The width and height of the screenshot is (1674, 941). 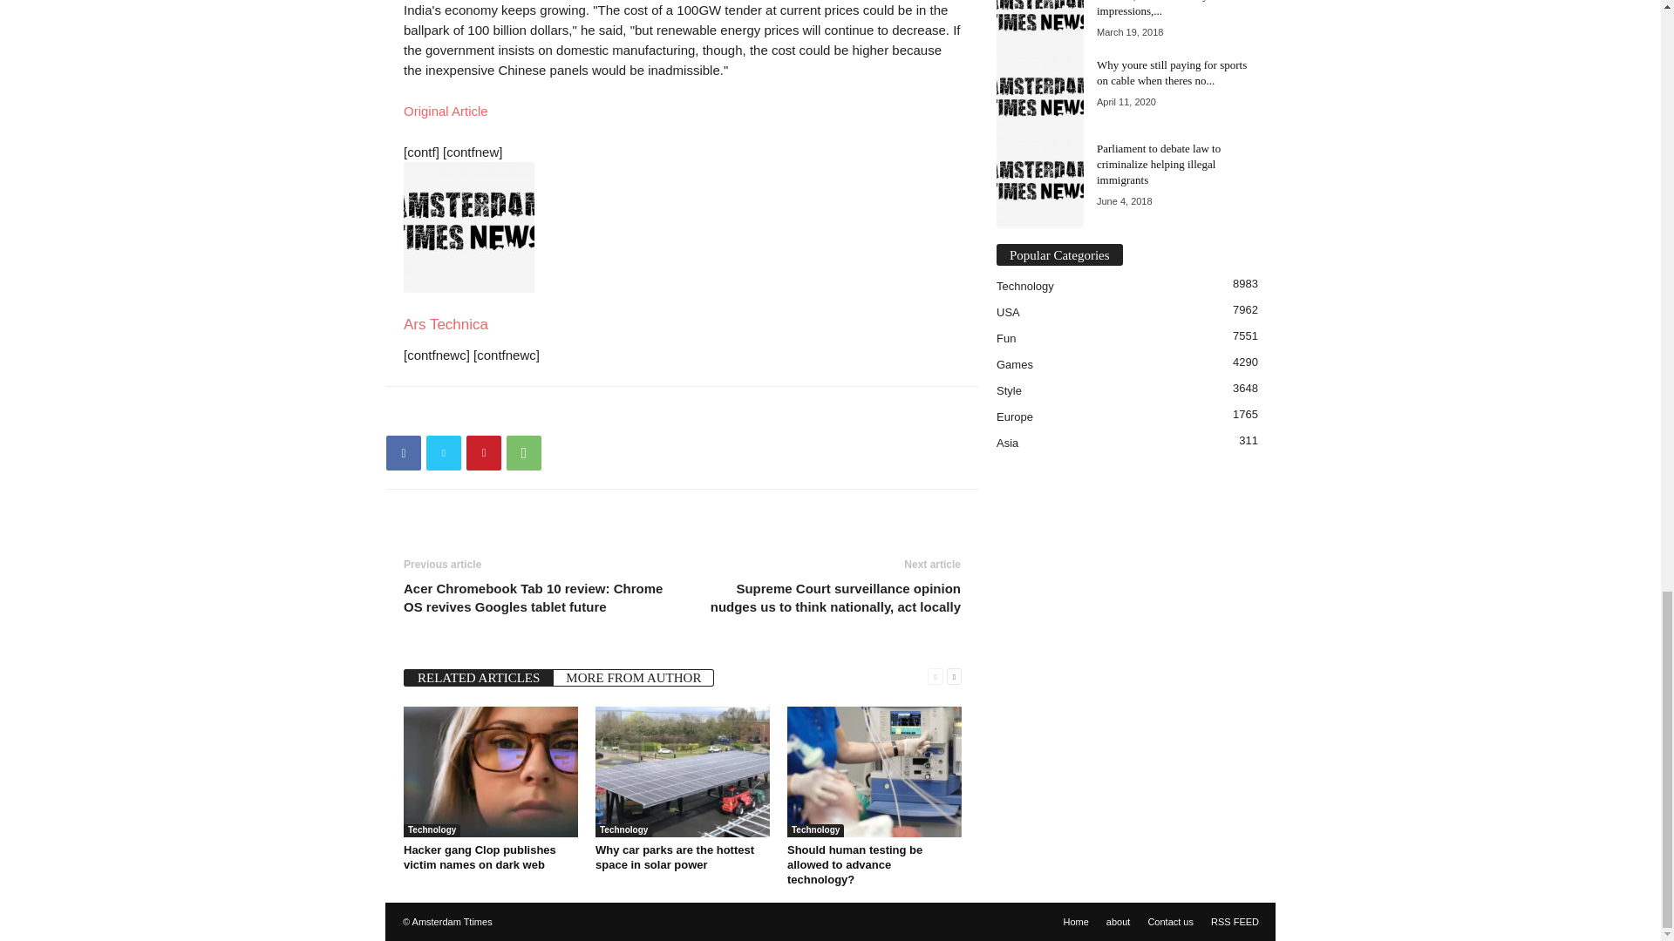 What do you see at coordinates (404, 451) in the screenshot?
I see `Facebook` at bounding box center [404, 451].